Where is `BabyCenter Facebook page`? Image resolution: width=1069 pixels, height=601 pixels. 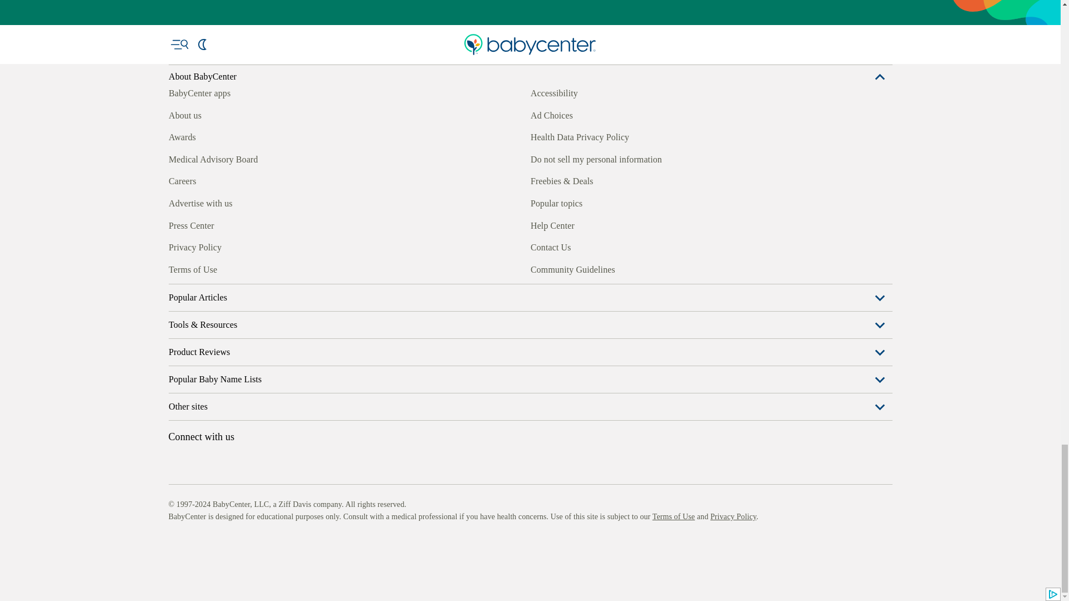 BabyCenter Facebook page is located at coordinates (176, 268).